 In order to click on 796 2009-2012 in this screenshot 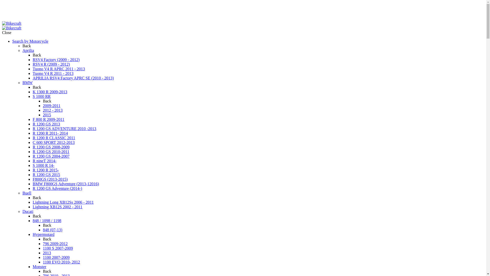, I will do `click(55, 244)`.